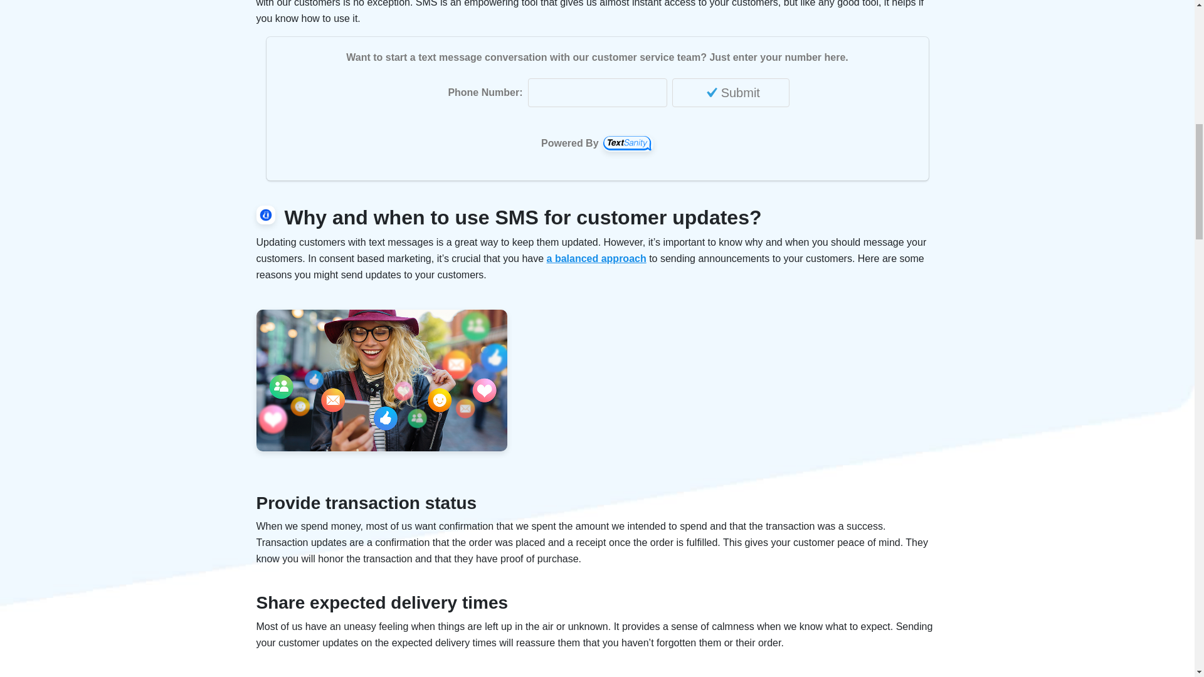  I want to click on a balanced approach, so click(596, 258).